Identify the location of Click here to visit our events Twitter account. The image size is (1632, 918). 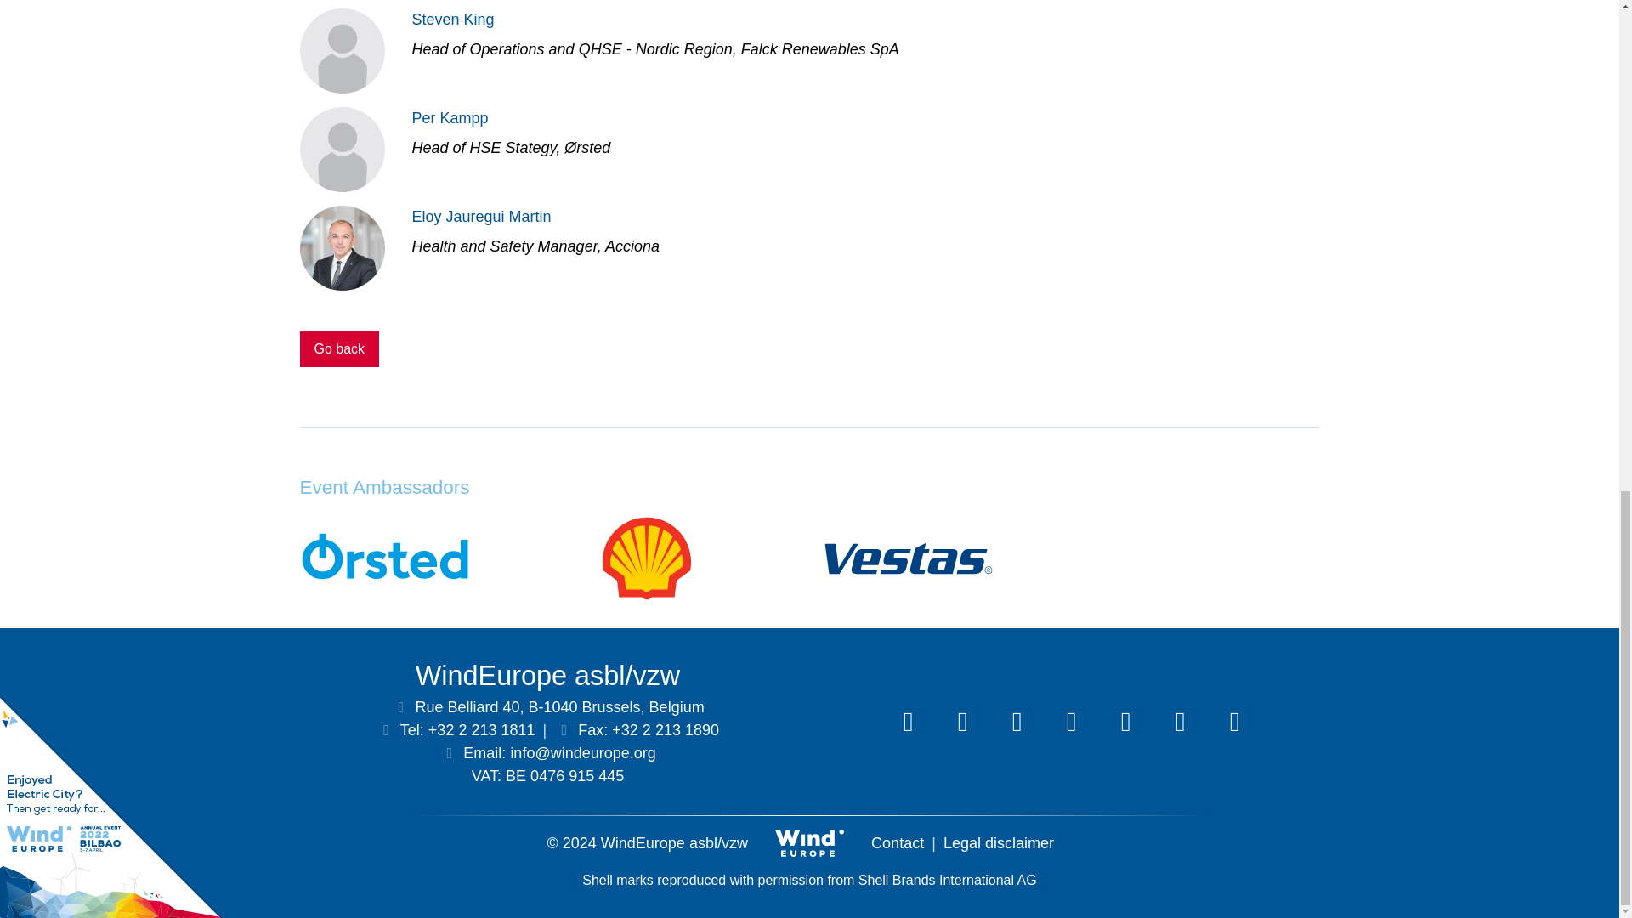
(1016, 721).